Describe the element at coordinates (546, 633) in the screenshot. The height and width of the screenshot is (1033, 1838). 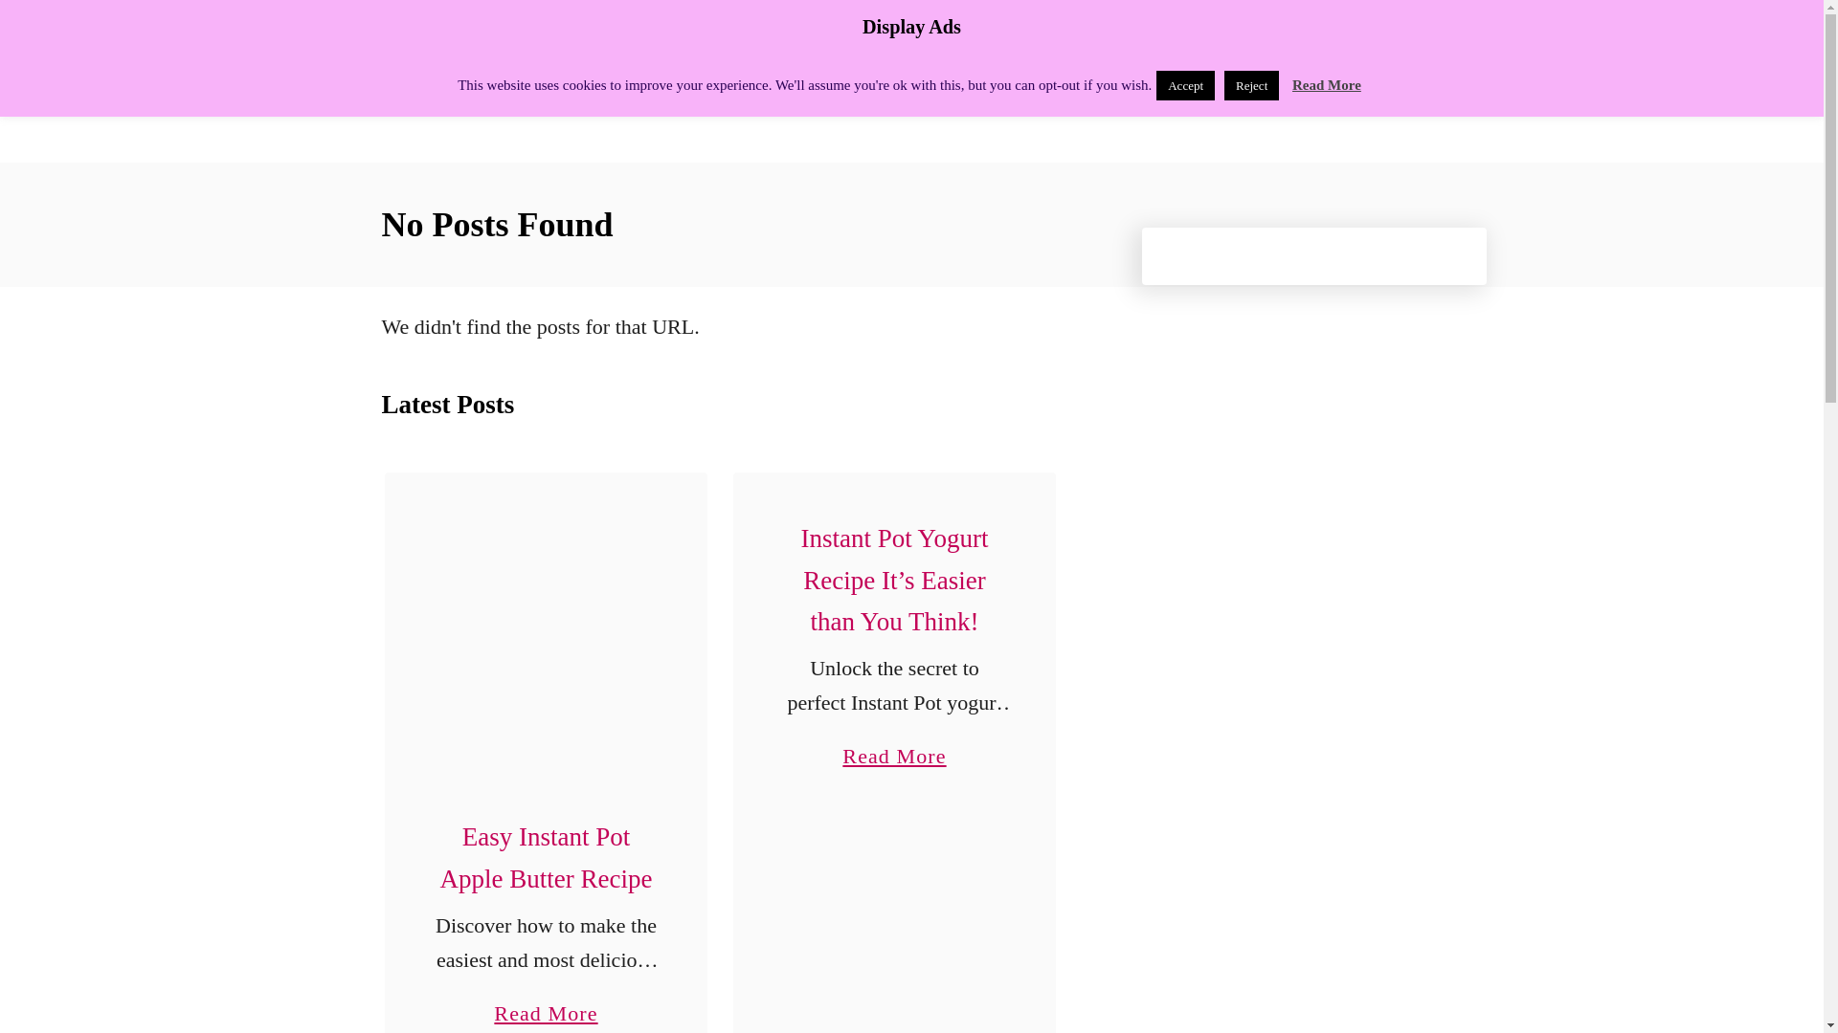
I see `Easy Instant Pot Apple Butter Recipe` at that location.